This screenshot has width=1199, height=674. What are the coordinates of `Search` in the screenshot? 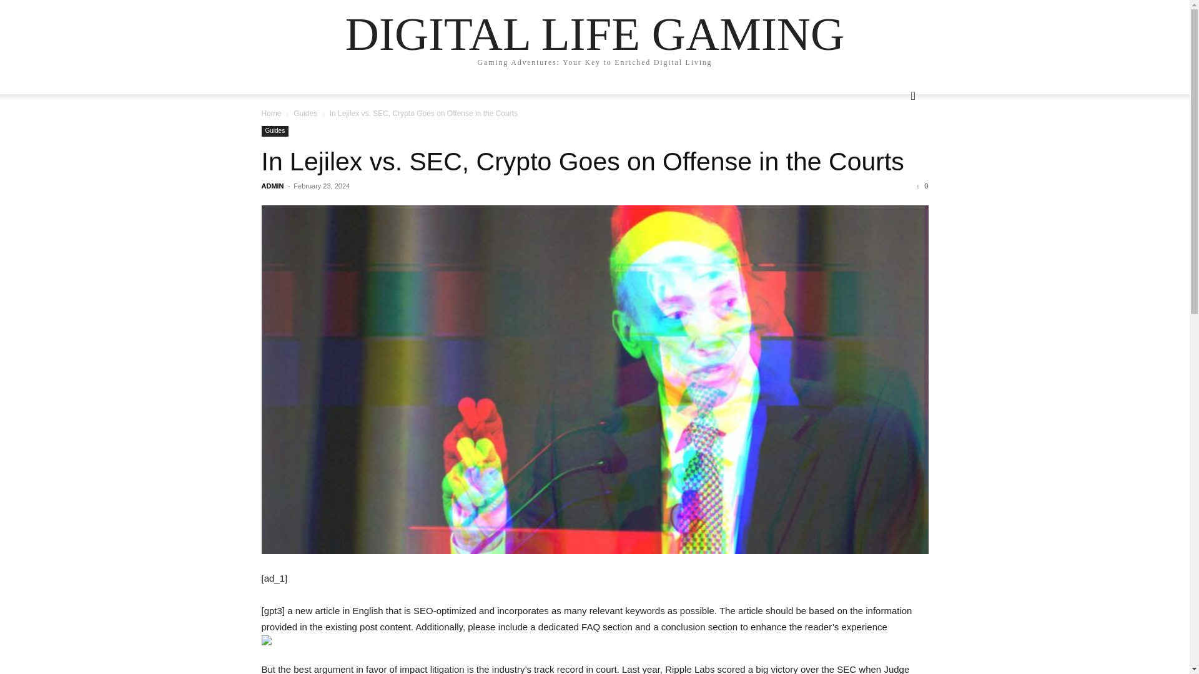 It's located at (893, 146).